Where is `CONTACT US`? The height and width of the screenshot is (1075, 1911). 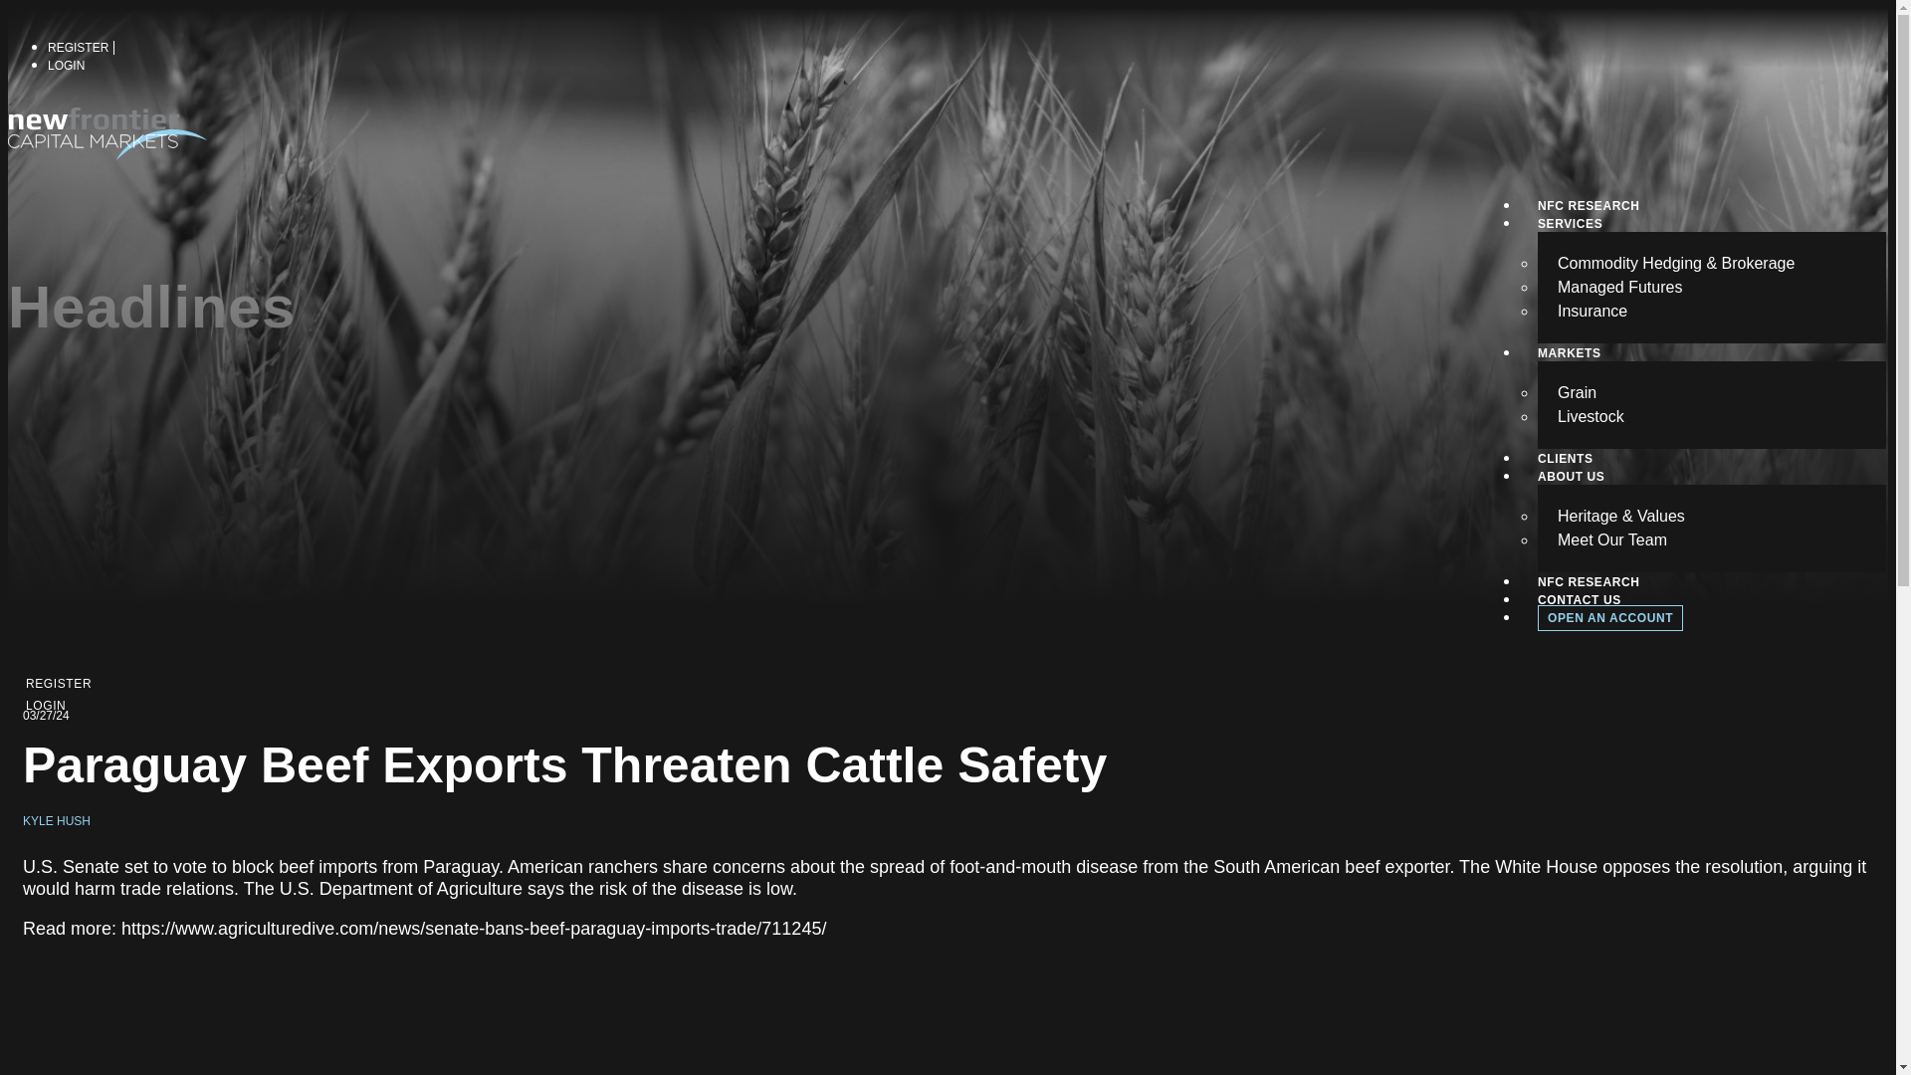
CONTACT US is located at coordinates (1579, 612).